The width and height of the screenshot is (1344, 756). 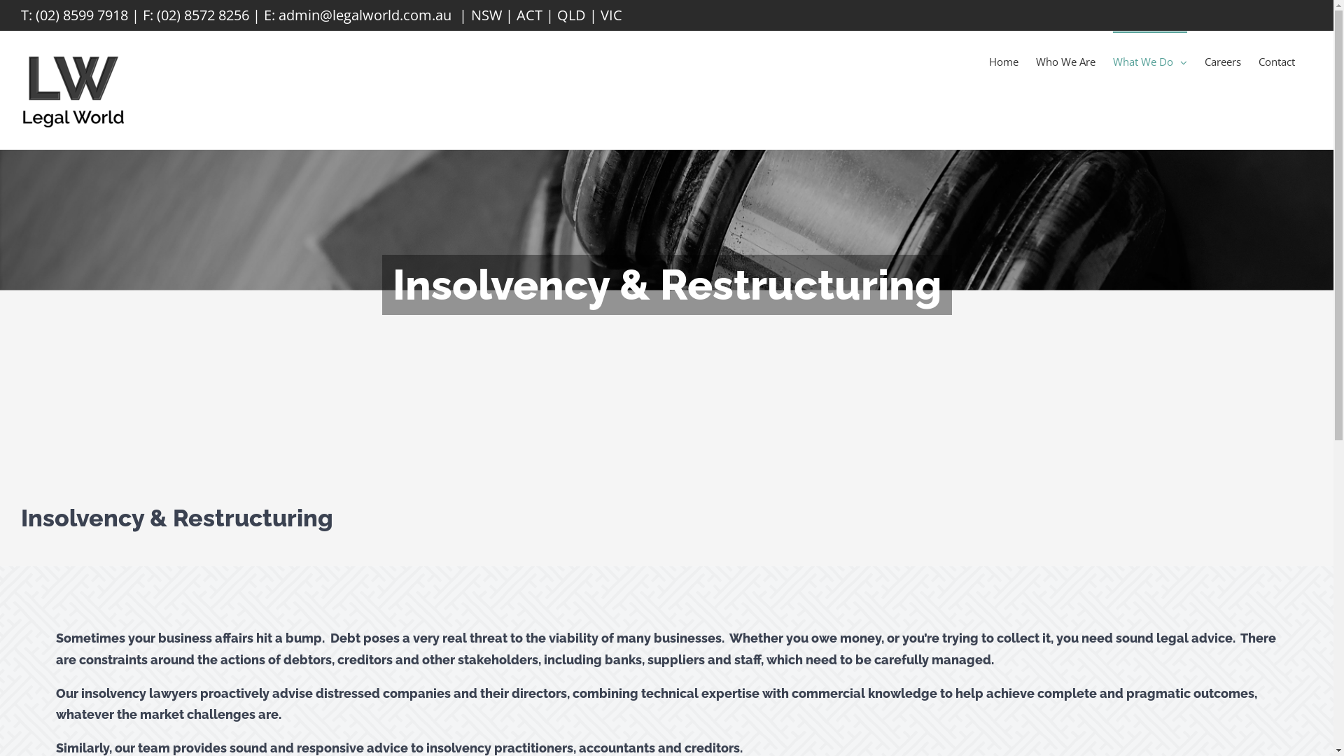 I want to click on Who We Are, so click(x=1065, y=61).